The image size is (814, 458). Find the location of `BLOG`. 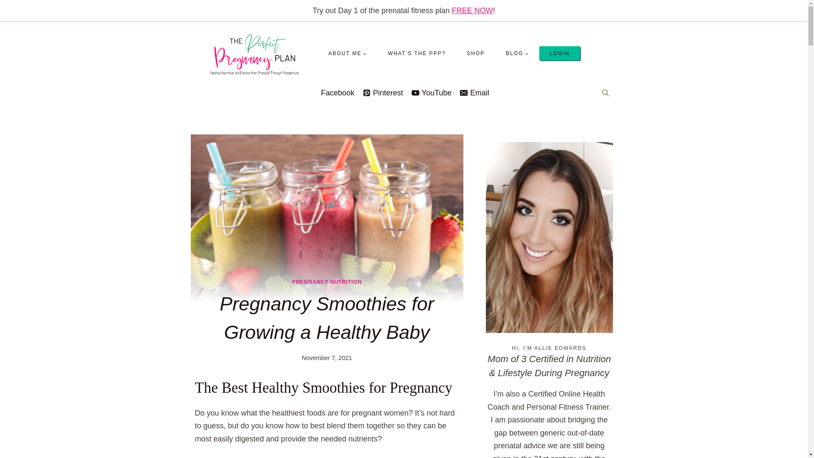

BLOG is located at coordinates (517, 53).